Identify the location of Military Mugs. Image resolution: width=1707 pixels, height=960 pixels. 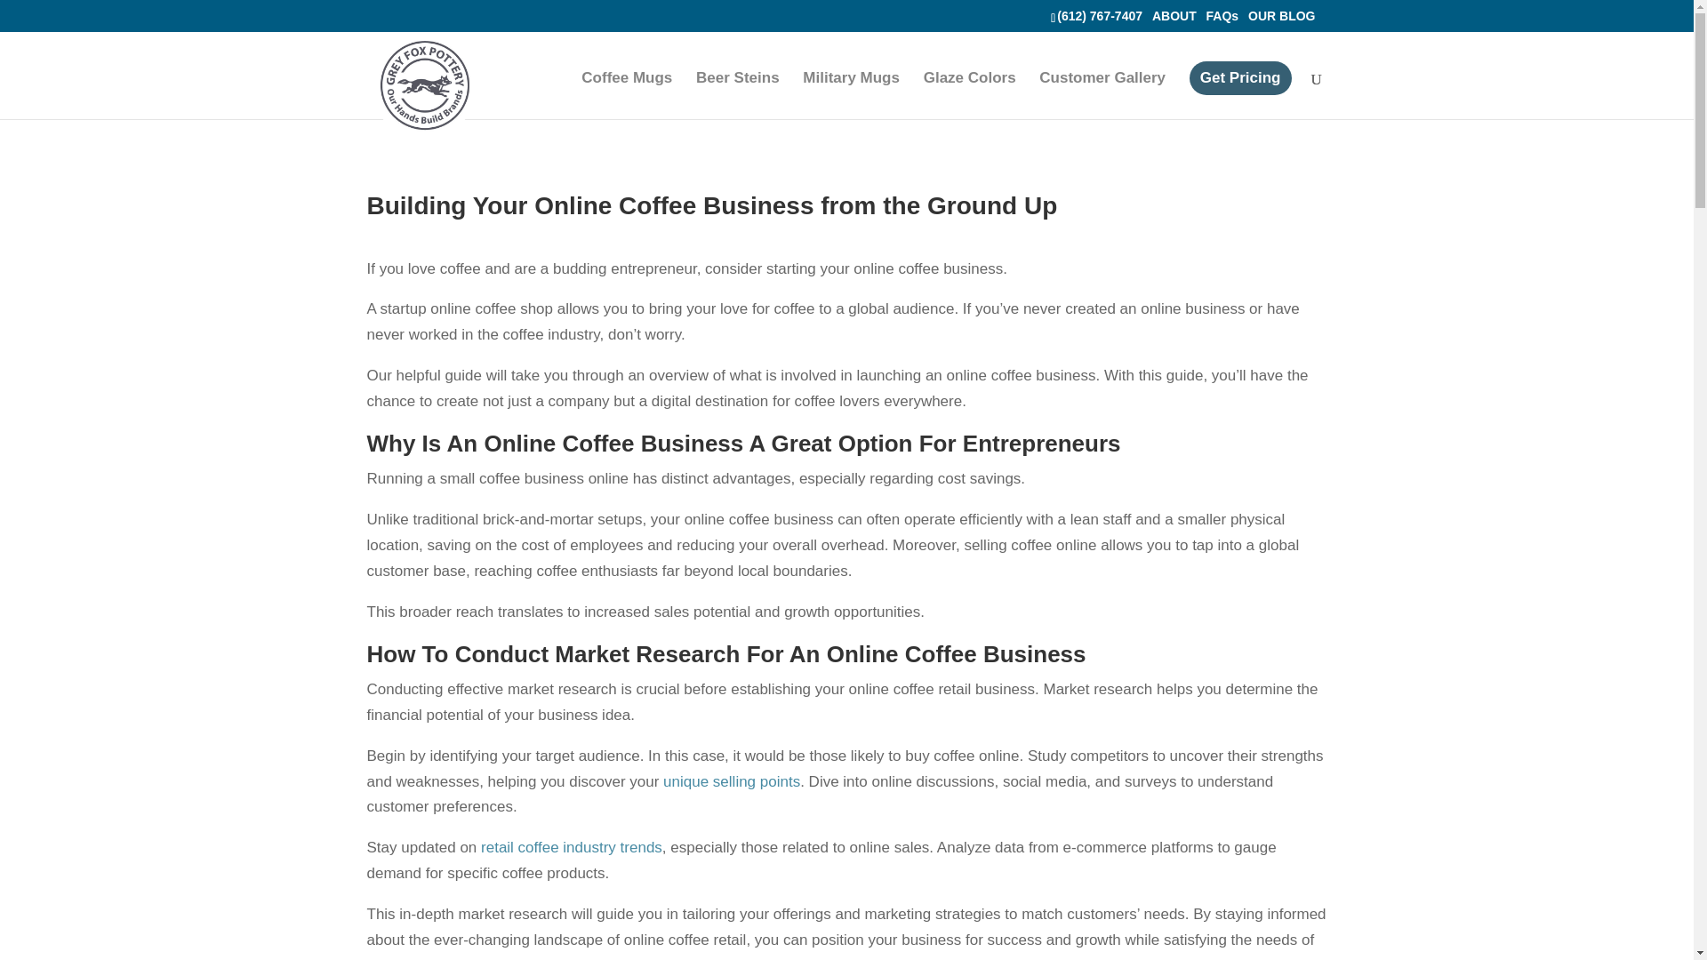
(850, 95).